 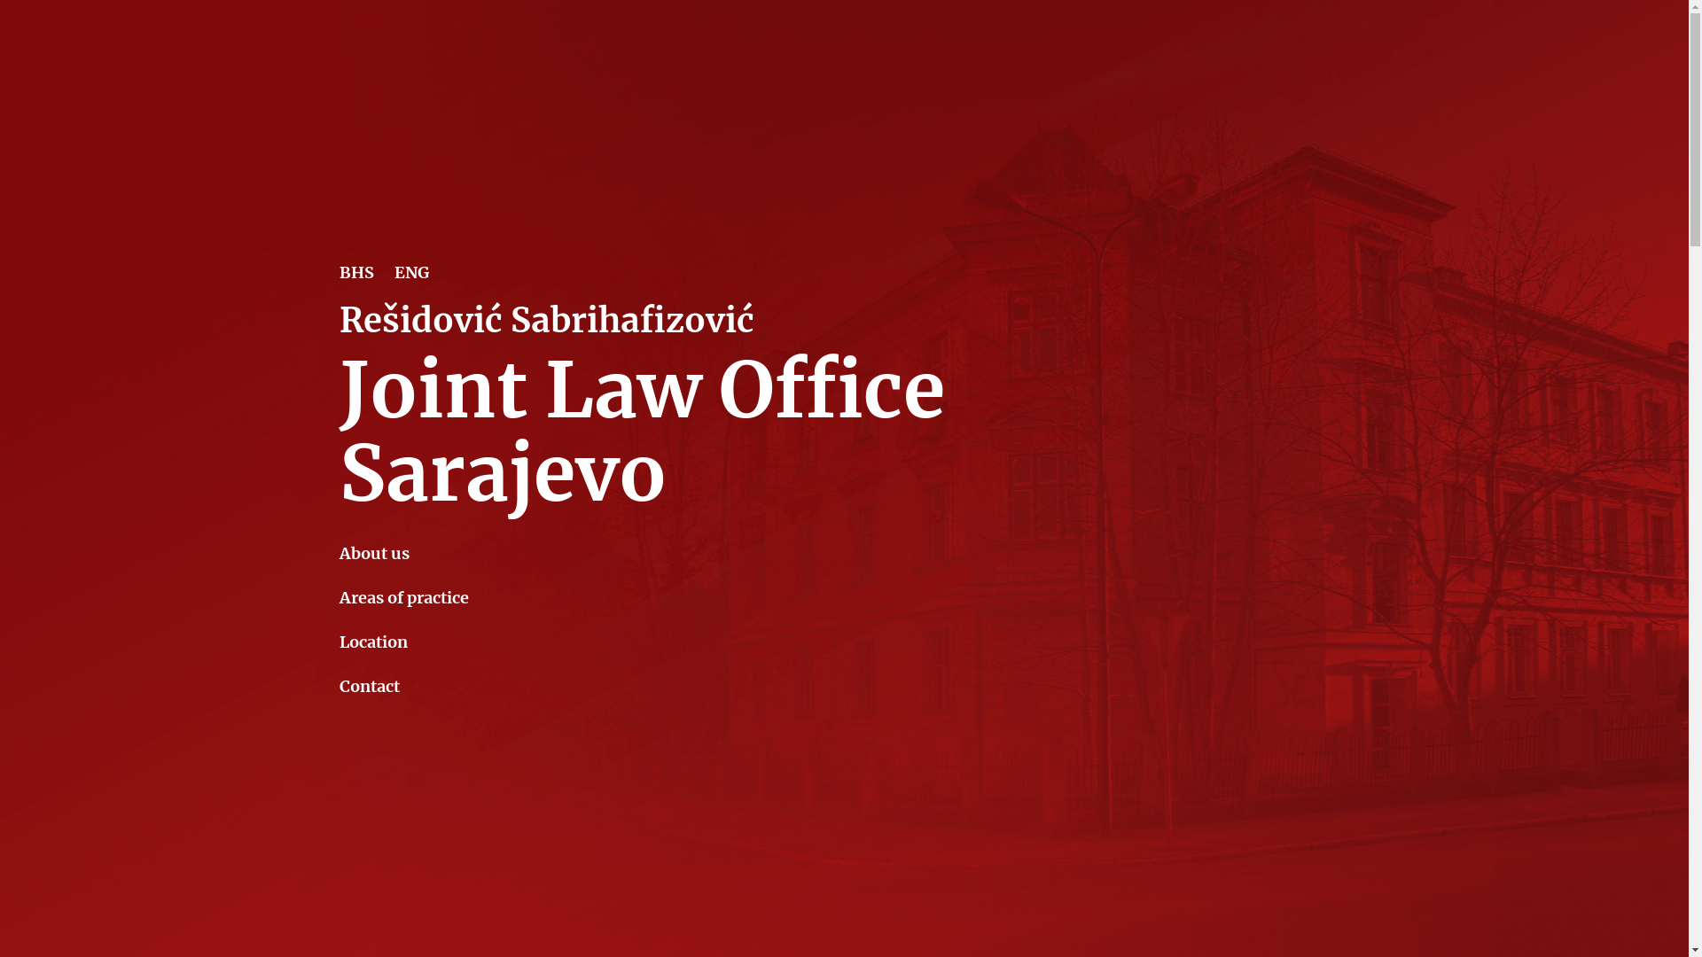 I want to click on About us, so click(x=403, y=554).